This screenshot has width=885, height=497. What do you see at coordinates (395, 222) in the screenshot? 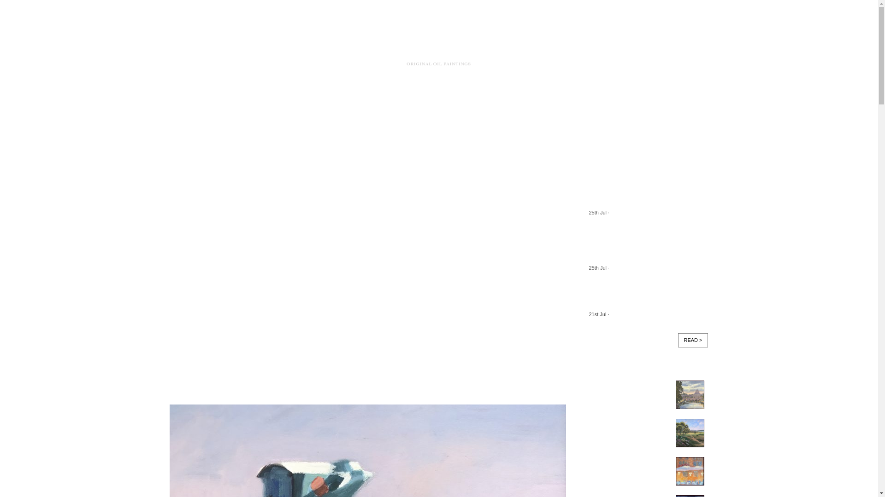
I see `SUNSET` at bounding box center [395, 222].